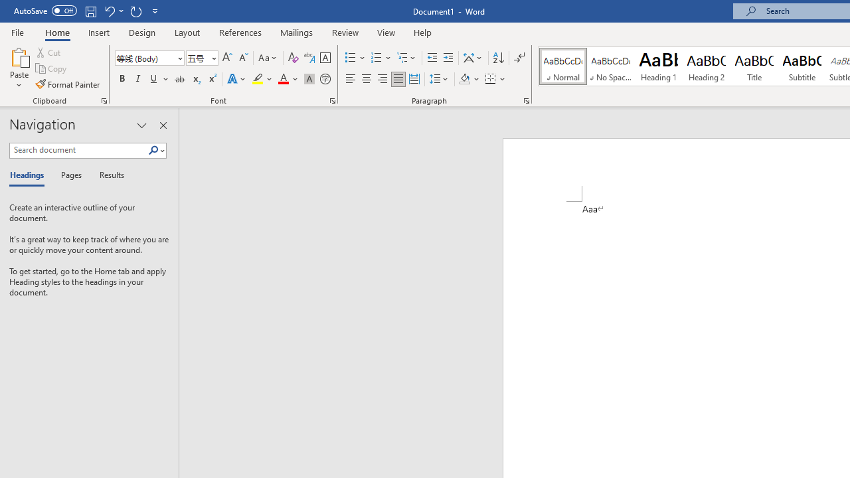 This screenshot has width=850, height=478. Describe the element at coordinates (262, 80) in the screenshot. I see `Text Highlight Color` at that location.